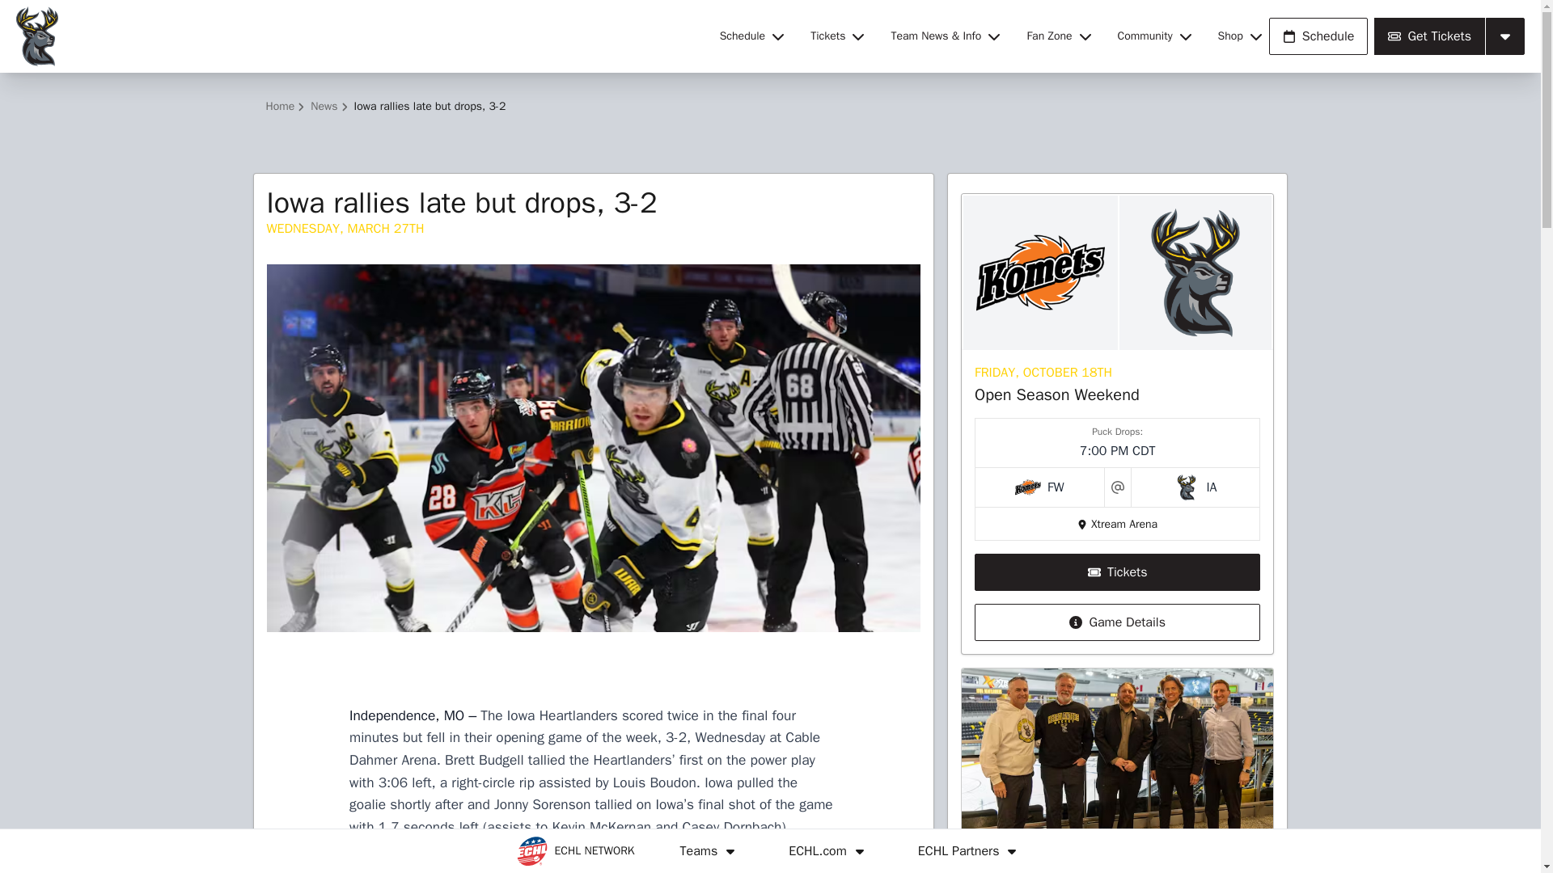  I want to click on Schedule, so click(751, 36).